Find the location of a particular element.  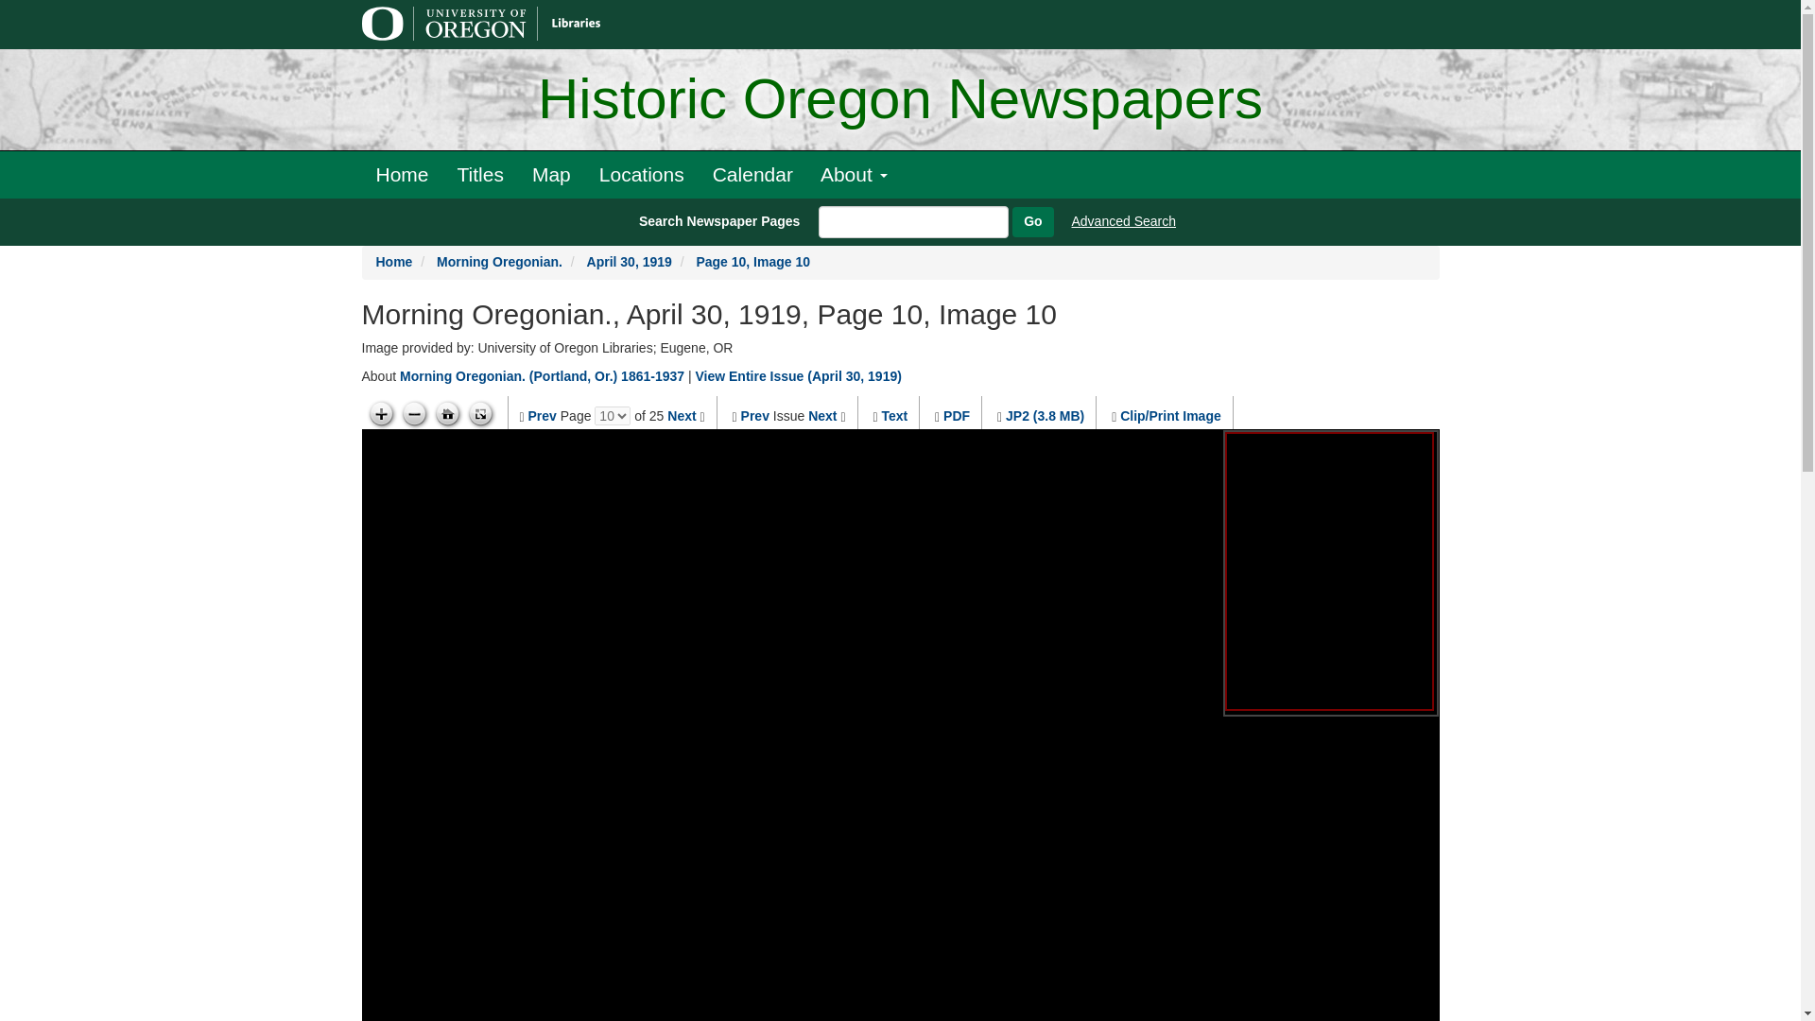

Calendar is located at coordinates (752, 174).